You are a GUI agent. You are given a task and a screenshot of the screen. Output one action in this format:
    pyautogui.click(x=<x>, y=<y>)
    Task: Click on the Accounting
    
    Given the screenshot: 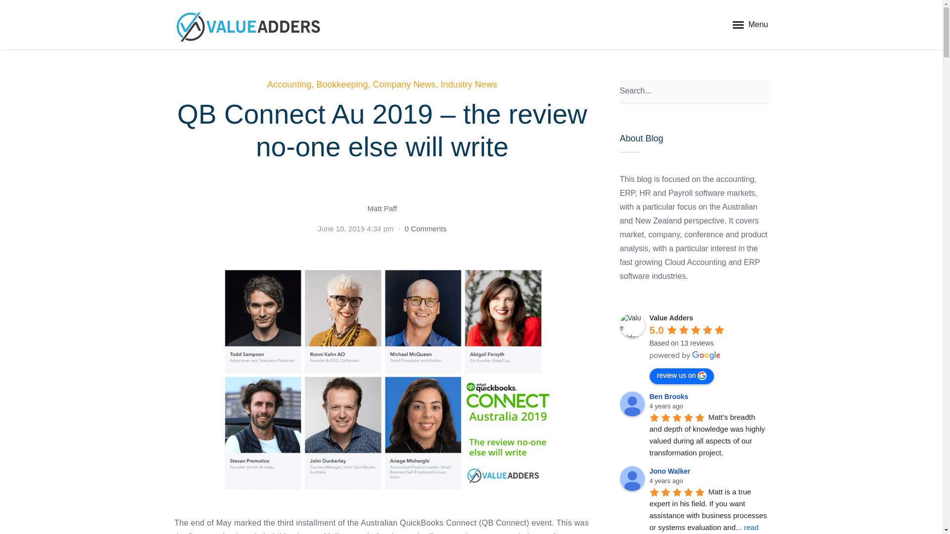 What is the action you would take?
    pyautogui.click(x=289, y=84)
    